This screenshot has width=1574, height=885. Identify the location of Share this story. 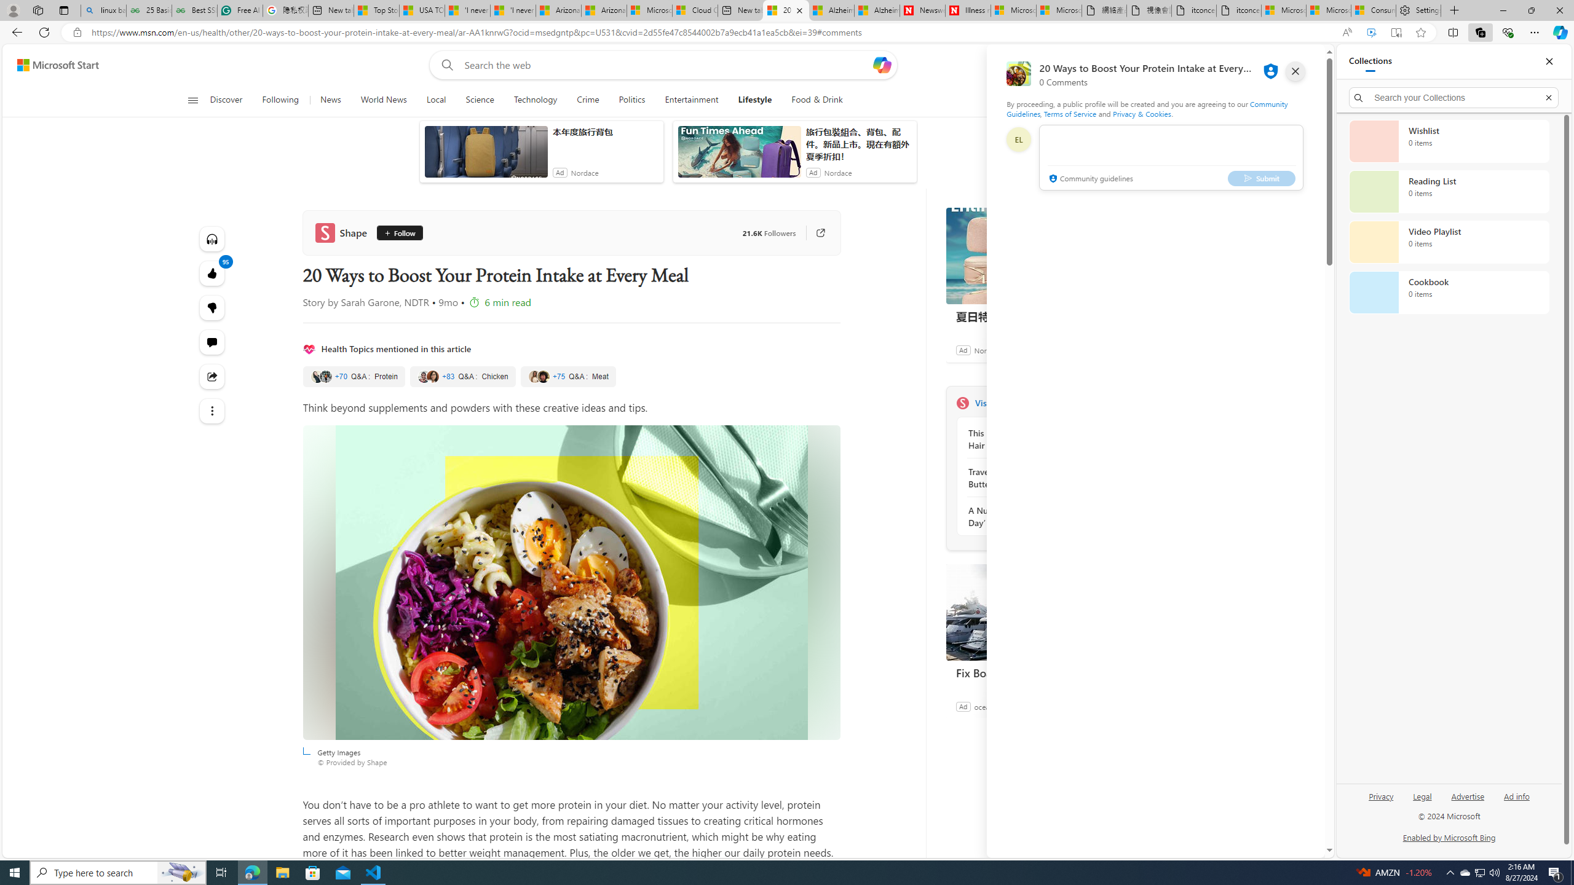
(213, 377).